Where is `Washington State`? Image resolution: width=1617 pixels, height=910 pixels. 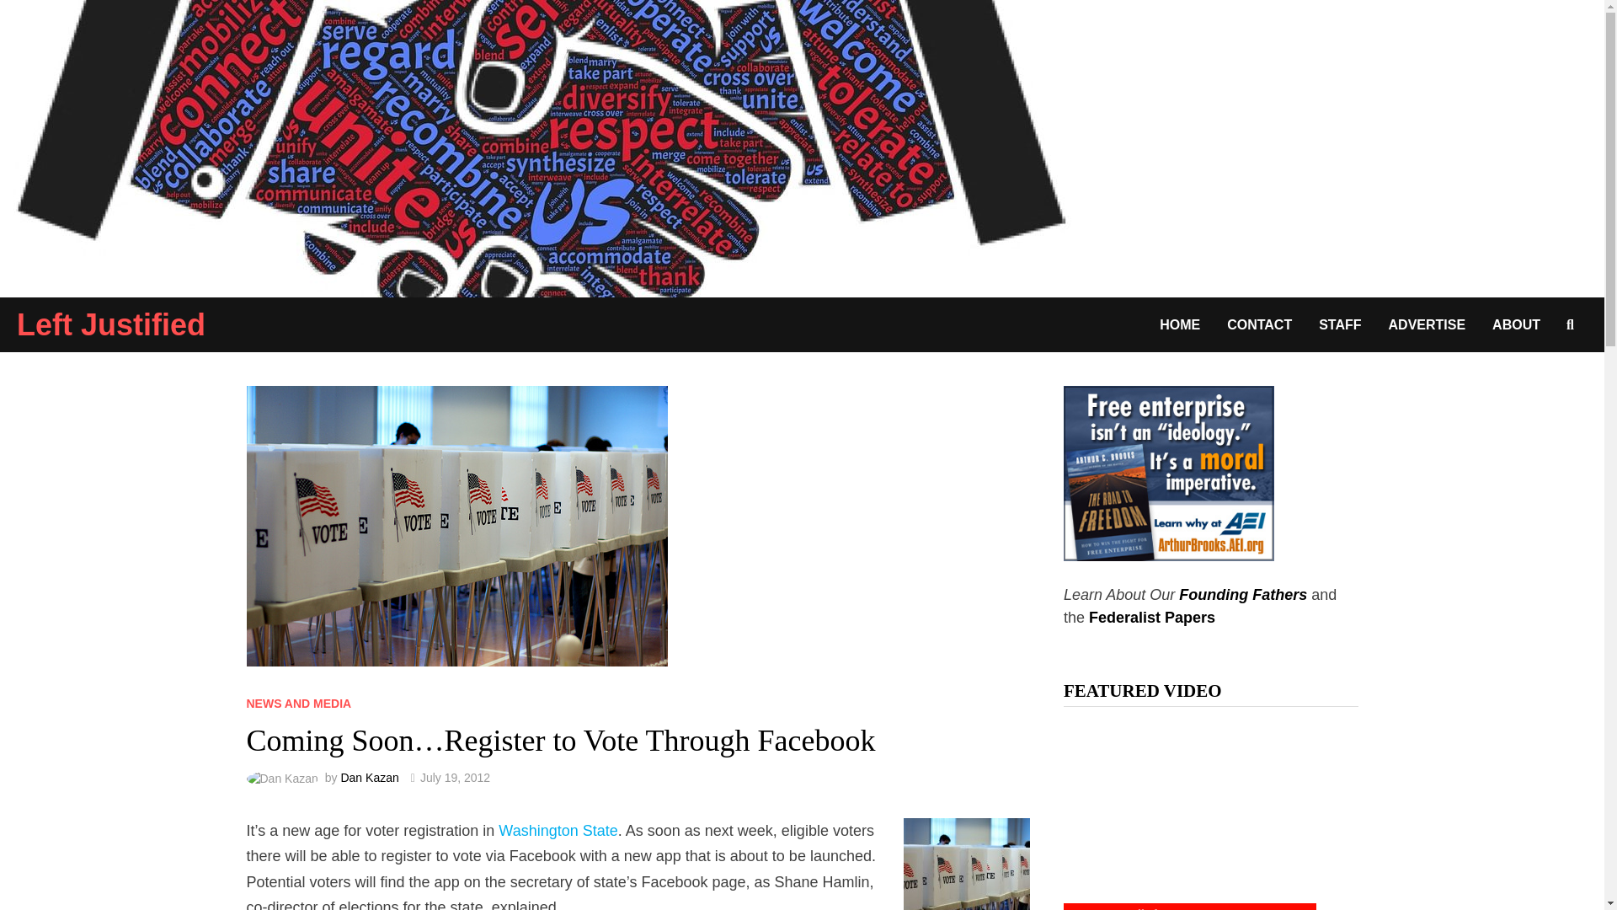 Washington State is located at coordinates (558, 831).